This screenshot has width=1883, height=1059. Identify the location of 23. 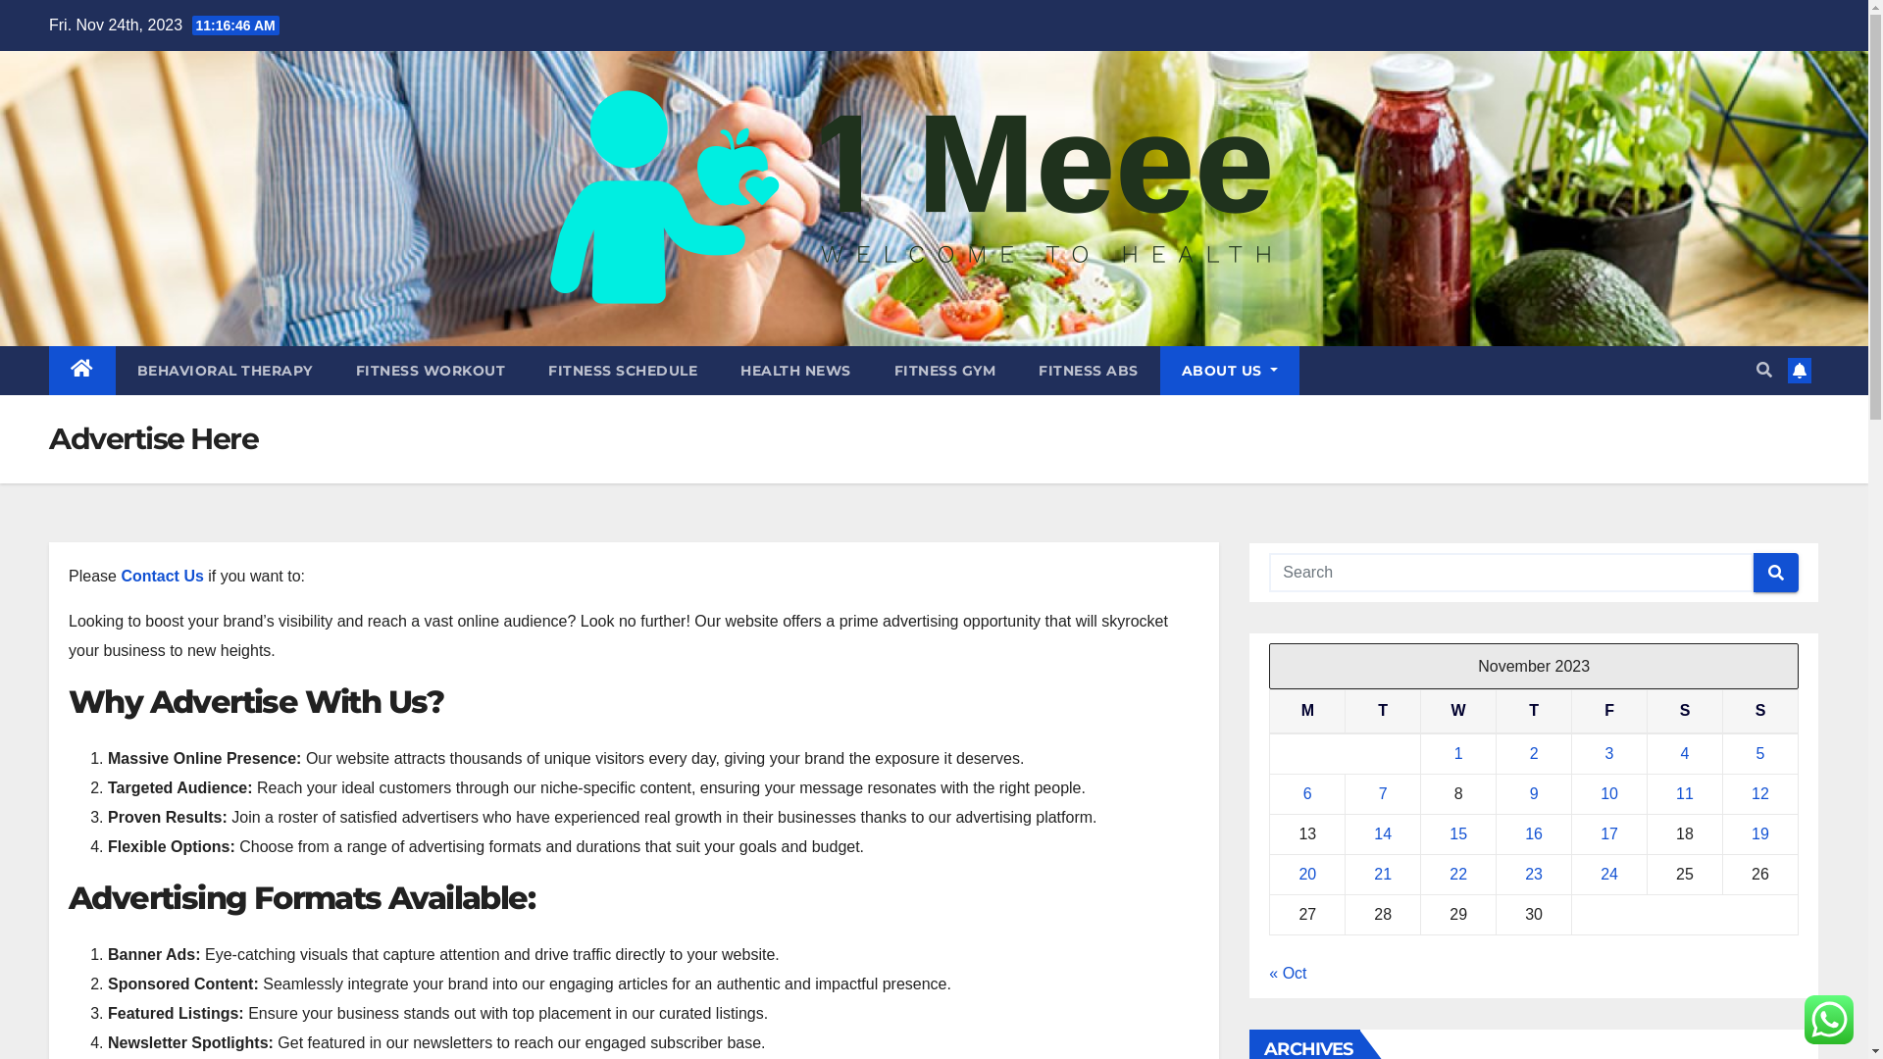
(1534, 874).